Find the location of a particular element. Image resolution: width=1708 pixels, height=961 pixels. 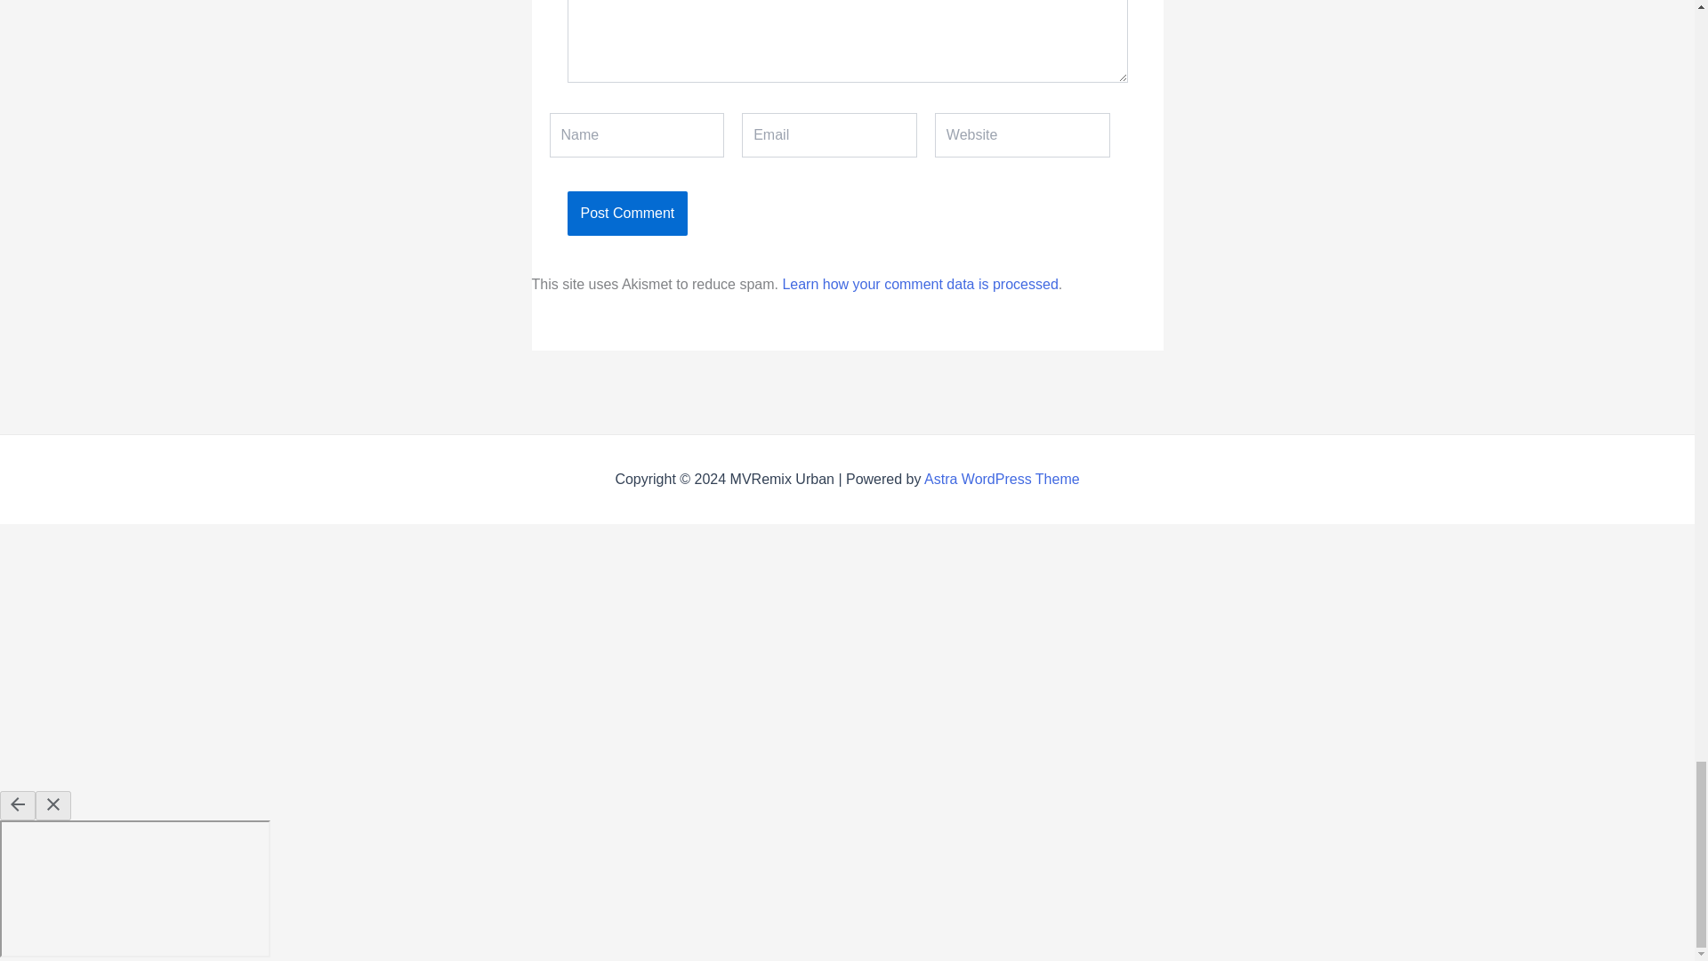

Post Comment is located at coordinates (627, 213).